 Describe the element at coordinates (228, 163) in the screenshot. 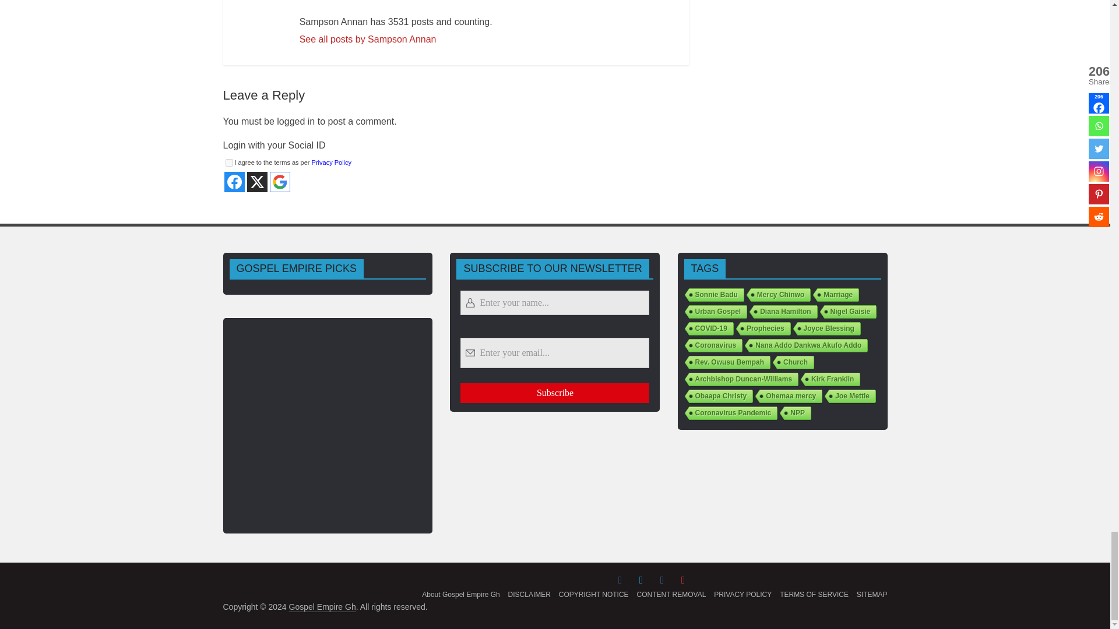

I see `1` at that location.